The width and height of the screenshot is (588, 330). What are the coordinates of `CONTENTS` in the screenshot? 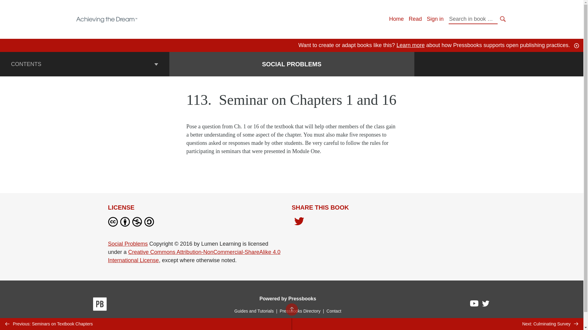 It's located at (85, 64).